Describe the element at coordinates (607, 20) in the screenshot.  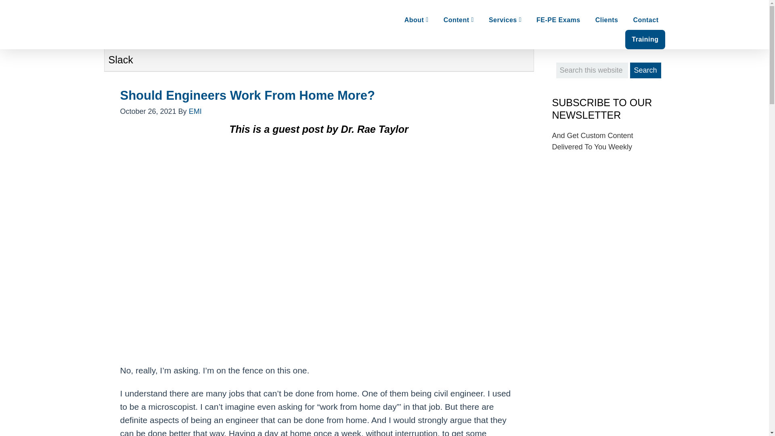
I see `Clients` at that location.